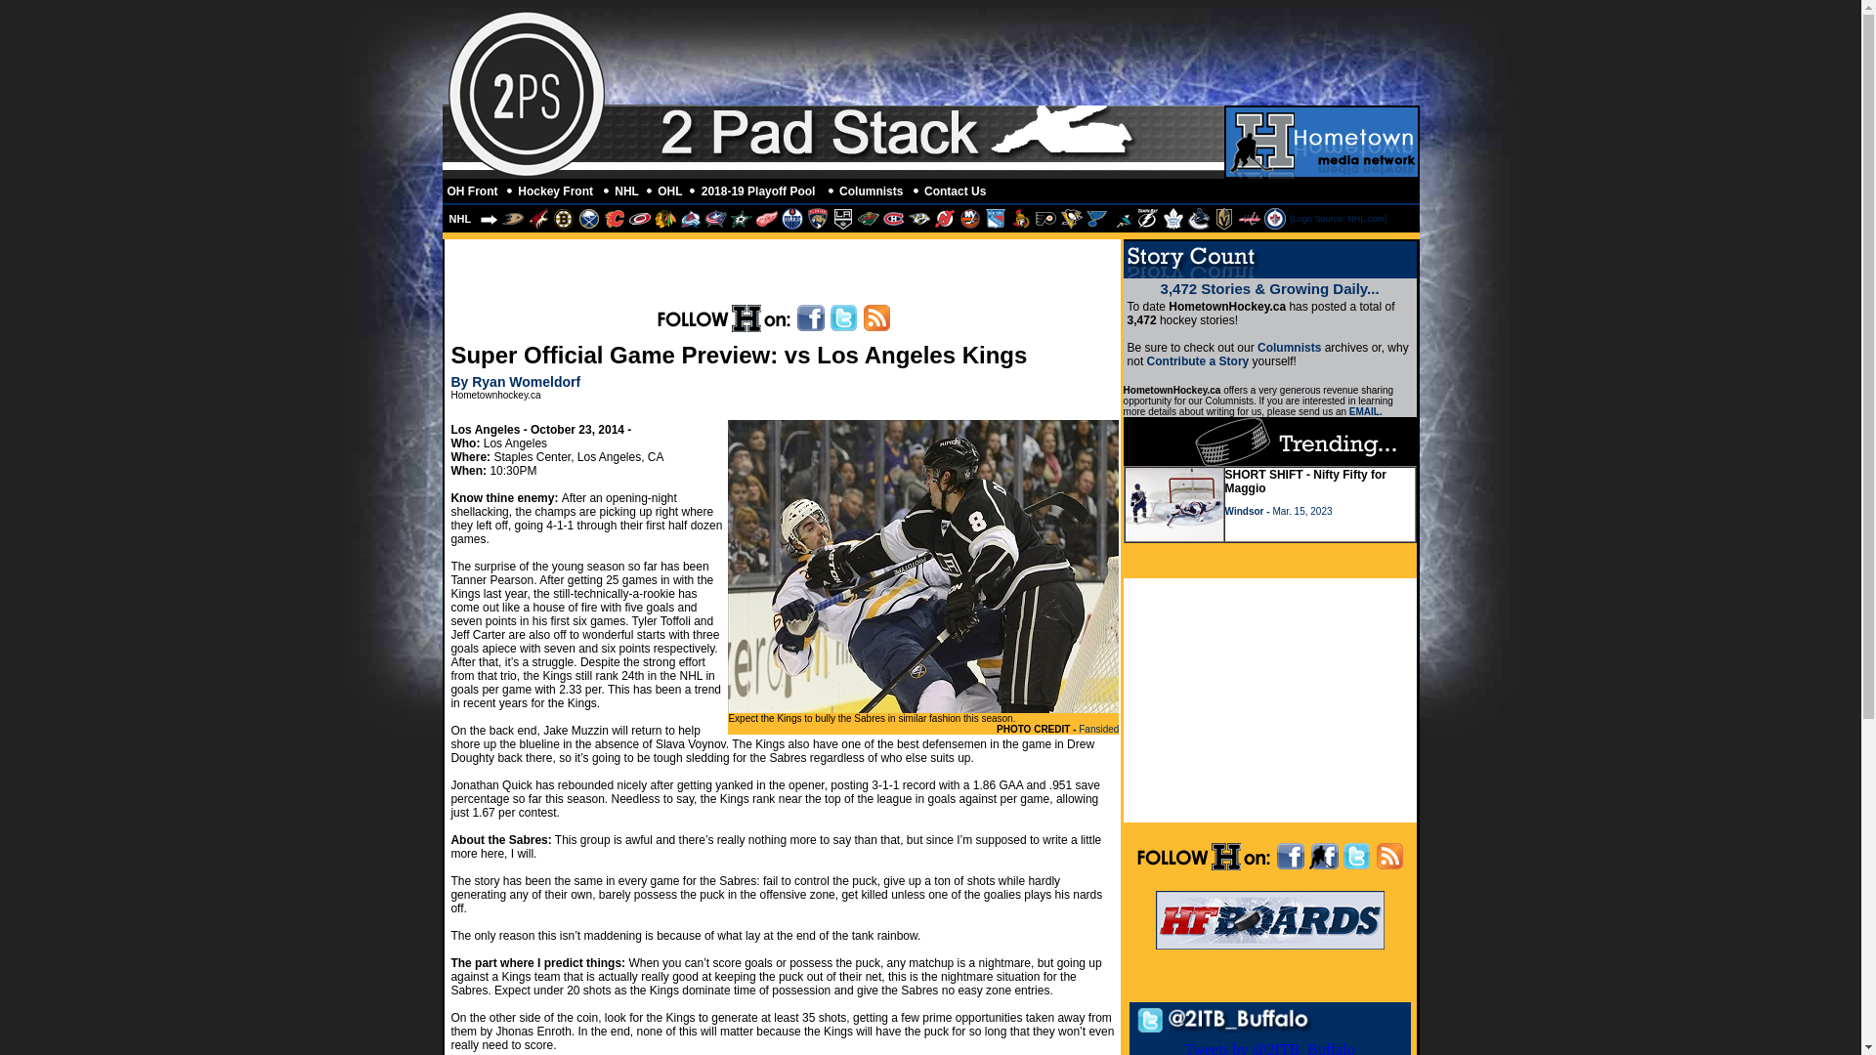 This screenshot has width=1876, height=1055. I want to click on Contact Us, so click(958, 191).